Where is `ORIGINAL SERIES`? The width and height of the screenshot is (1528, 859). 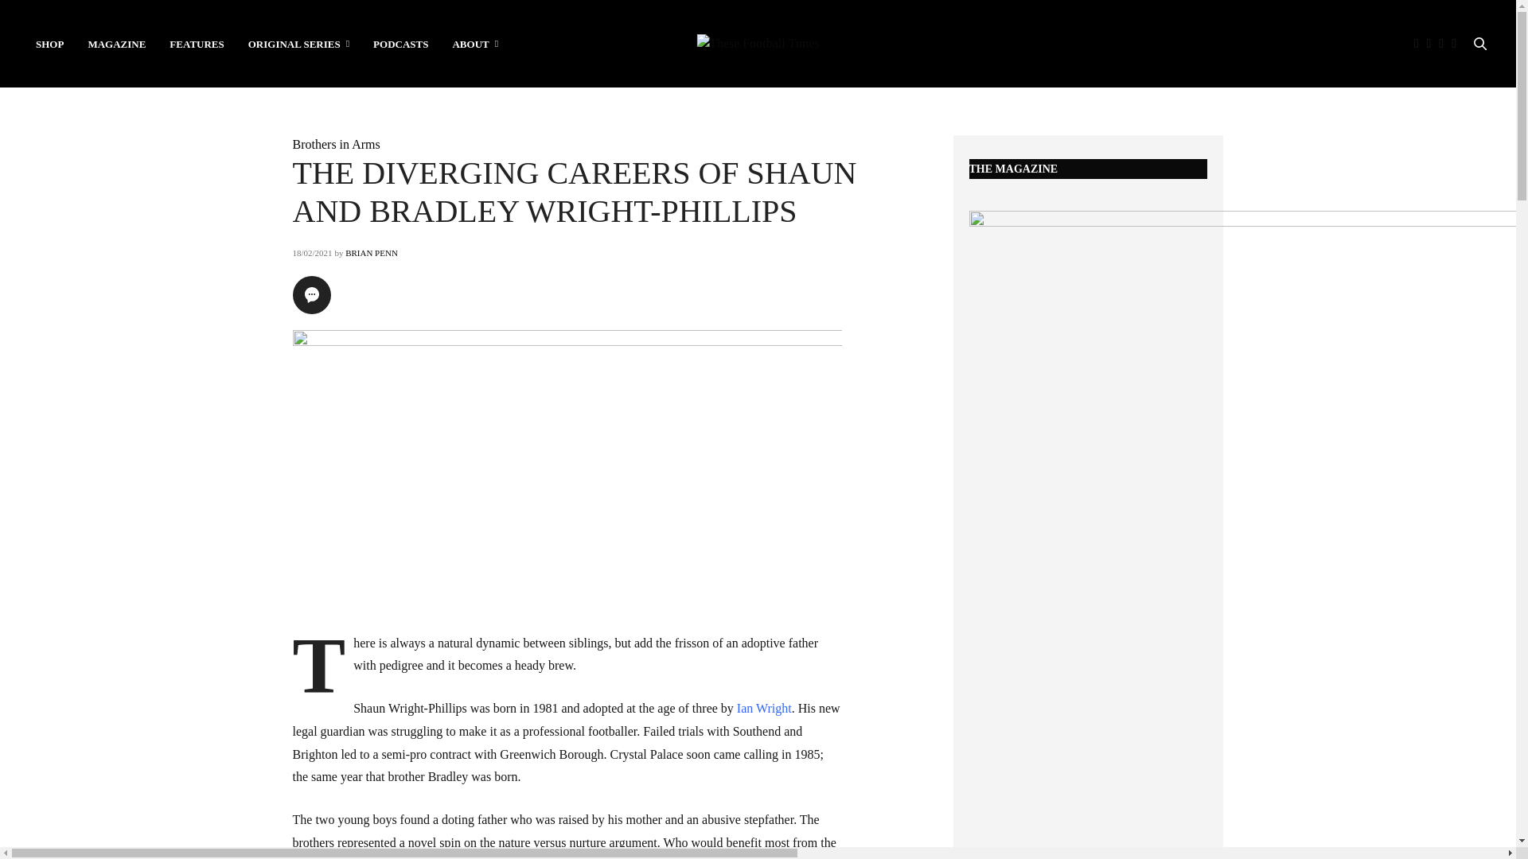
ORIGINAL SERIES is located at coordinates (298, 43).